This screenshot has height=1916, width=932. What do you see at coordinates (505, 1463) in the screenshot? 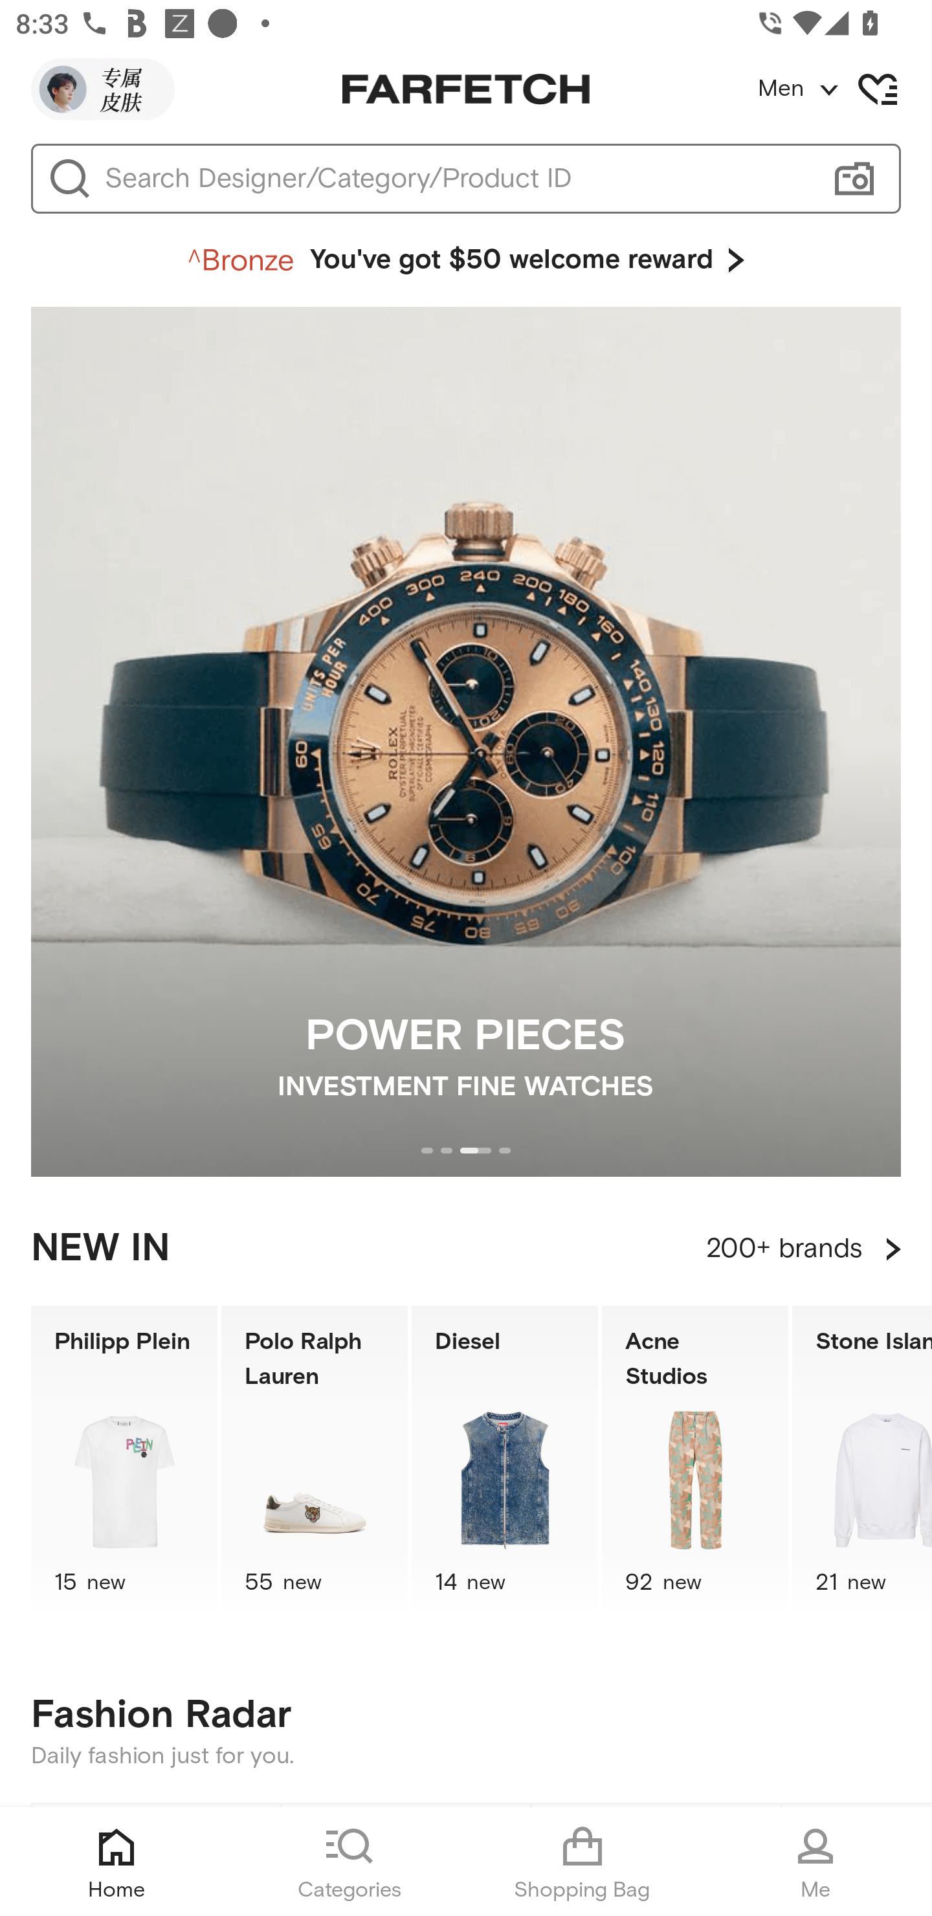
I see `Diesel 14  new` at bounding box center [505, 1463].